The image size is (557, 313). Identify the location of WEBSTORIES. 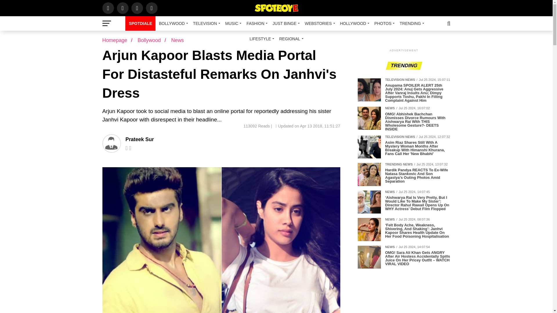
(319, 23).